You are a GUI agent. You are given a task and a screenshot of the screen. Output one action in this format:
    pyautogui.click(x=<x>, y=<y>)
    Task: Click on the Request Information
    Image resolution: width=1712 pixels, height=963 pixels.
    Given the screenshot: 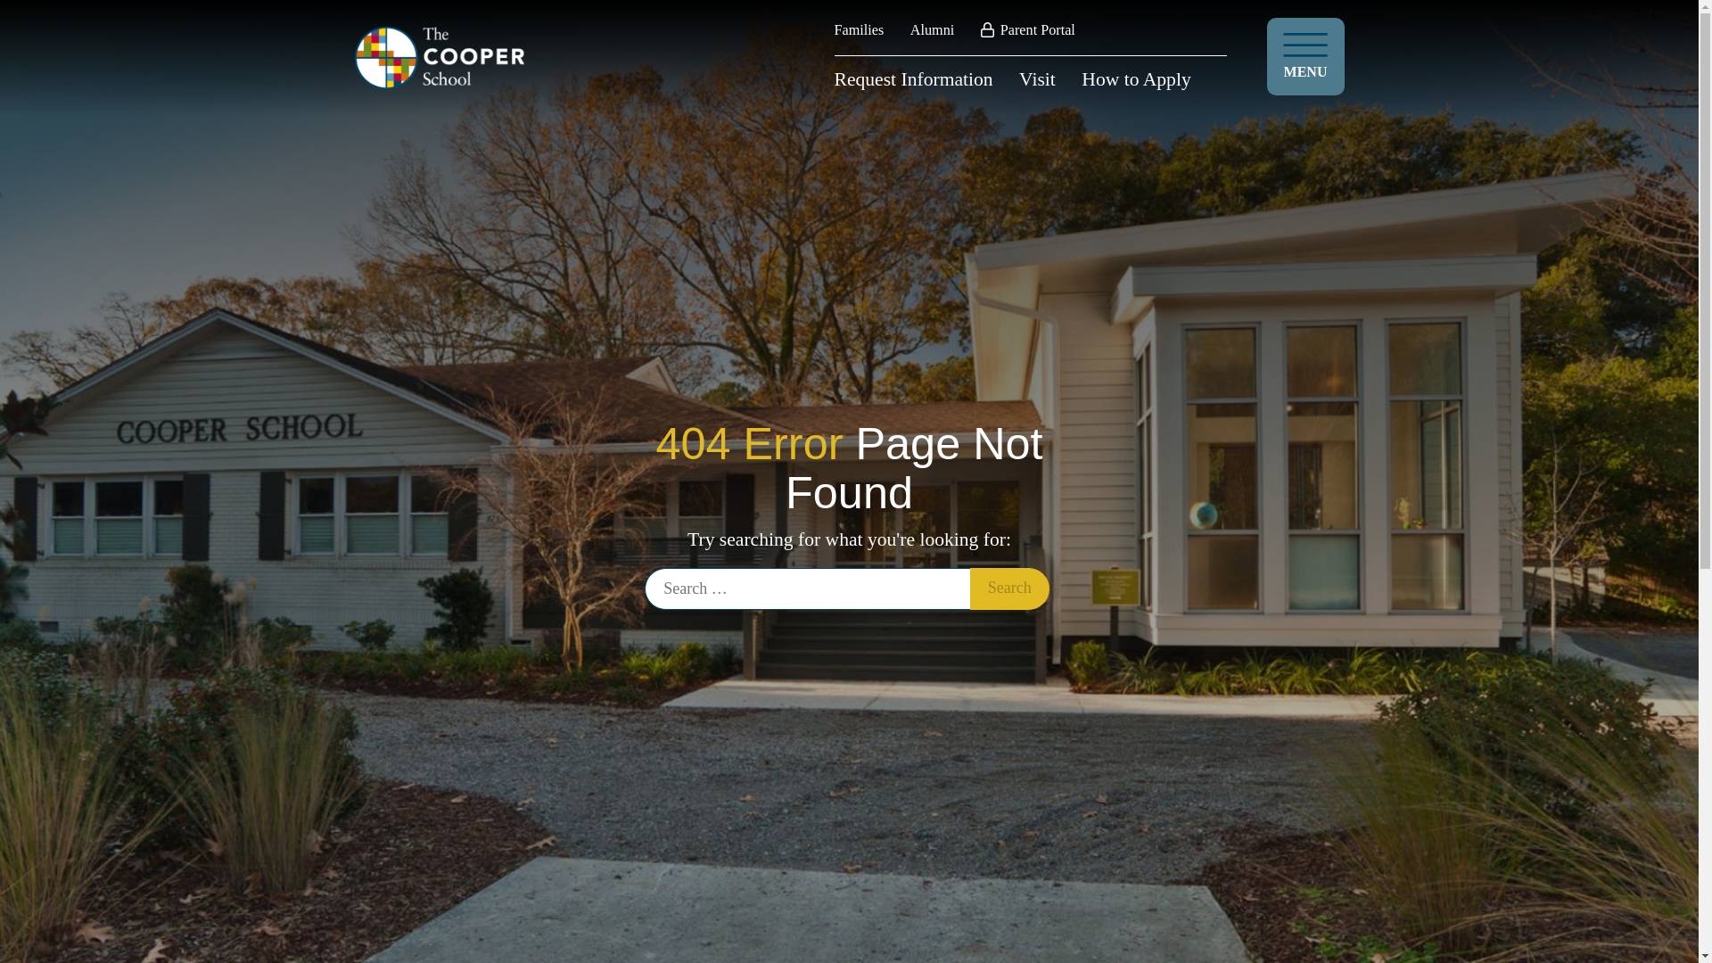 What is the action you would take?
    pyautogui.click(x=913, y=78)
    